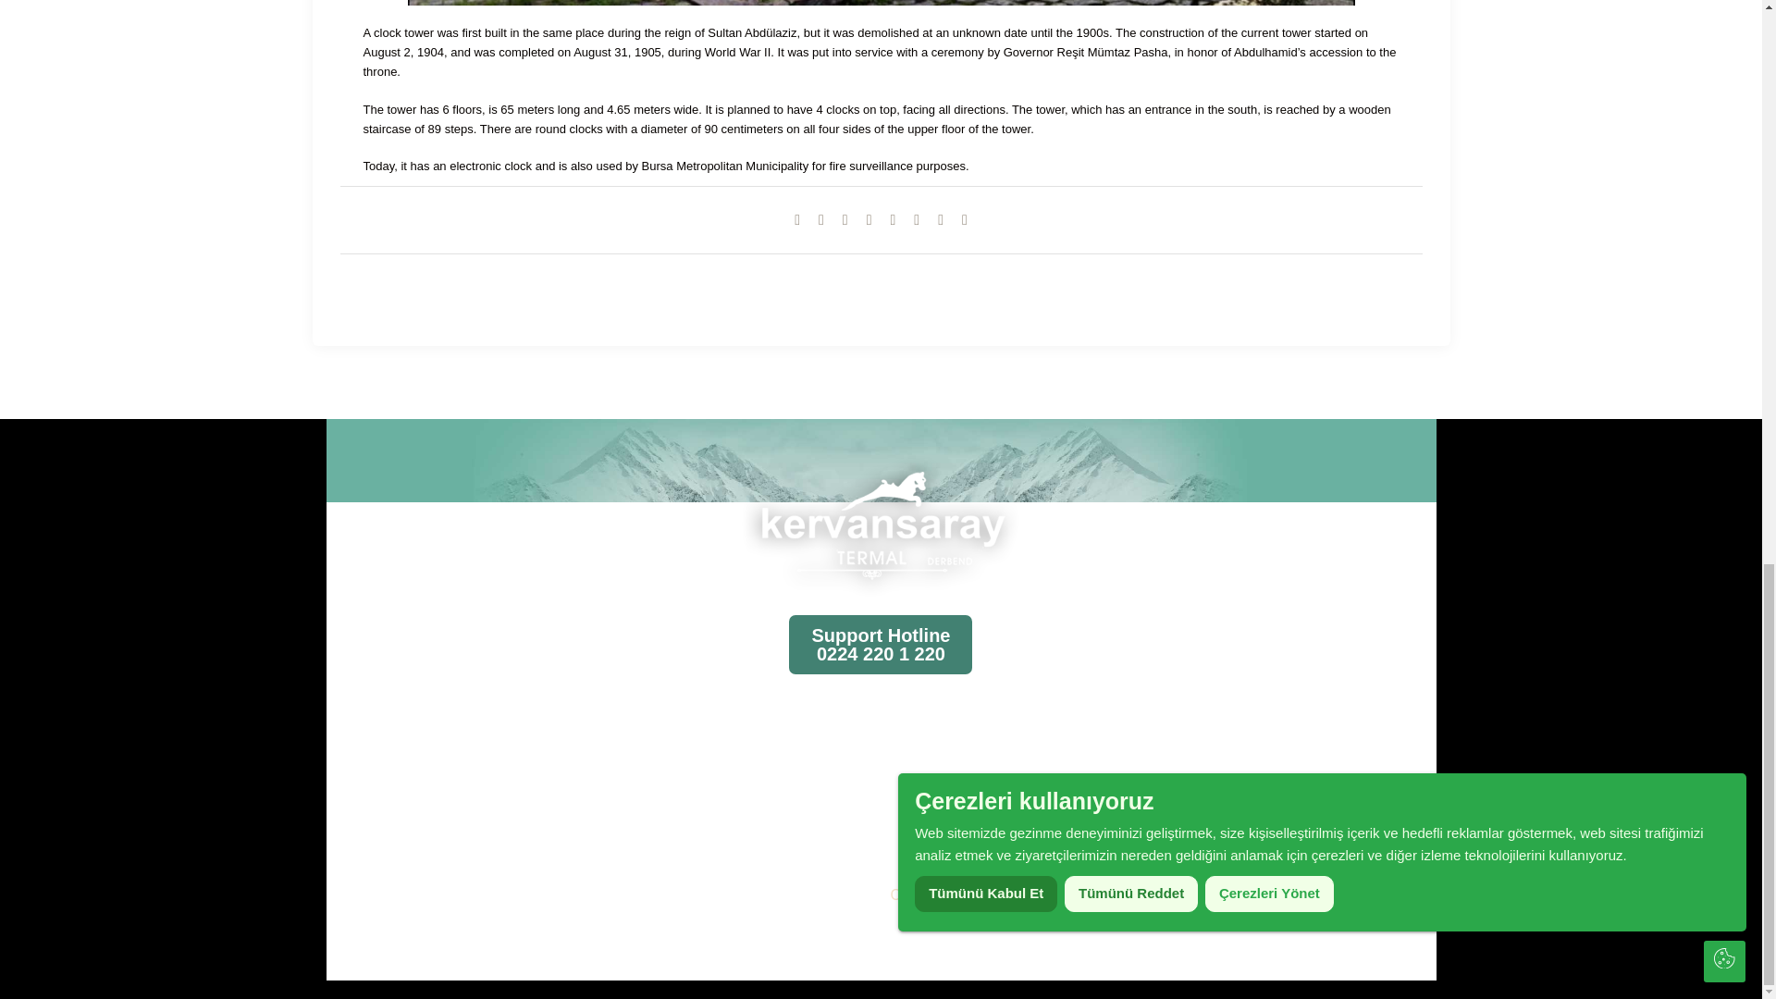 The width and height of the screenshot is (1776, 999). I want to click on Facebook, so click(821, 219).